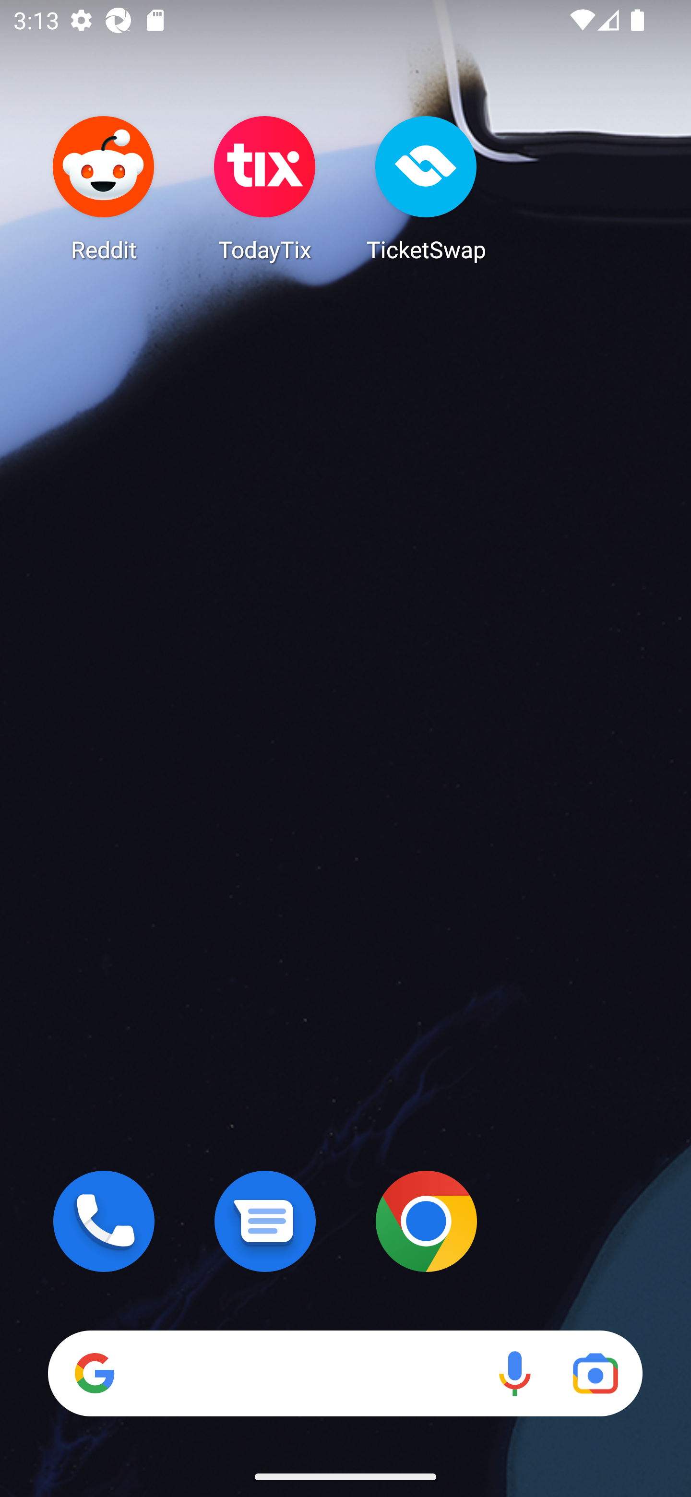 The height and width of the screenshot is (1497, 691). I want to click on Phone, so click(104, 1221).